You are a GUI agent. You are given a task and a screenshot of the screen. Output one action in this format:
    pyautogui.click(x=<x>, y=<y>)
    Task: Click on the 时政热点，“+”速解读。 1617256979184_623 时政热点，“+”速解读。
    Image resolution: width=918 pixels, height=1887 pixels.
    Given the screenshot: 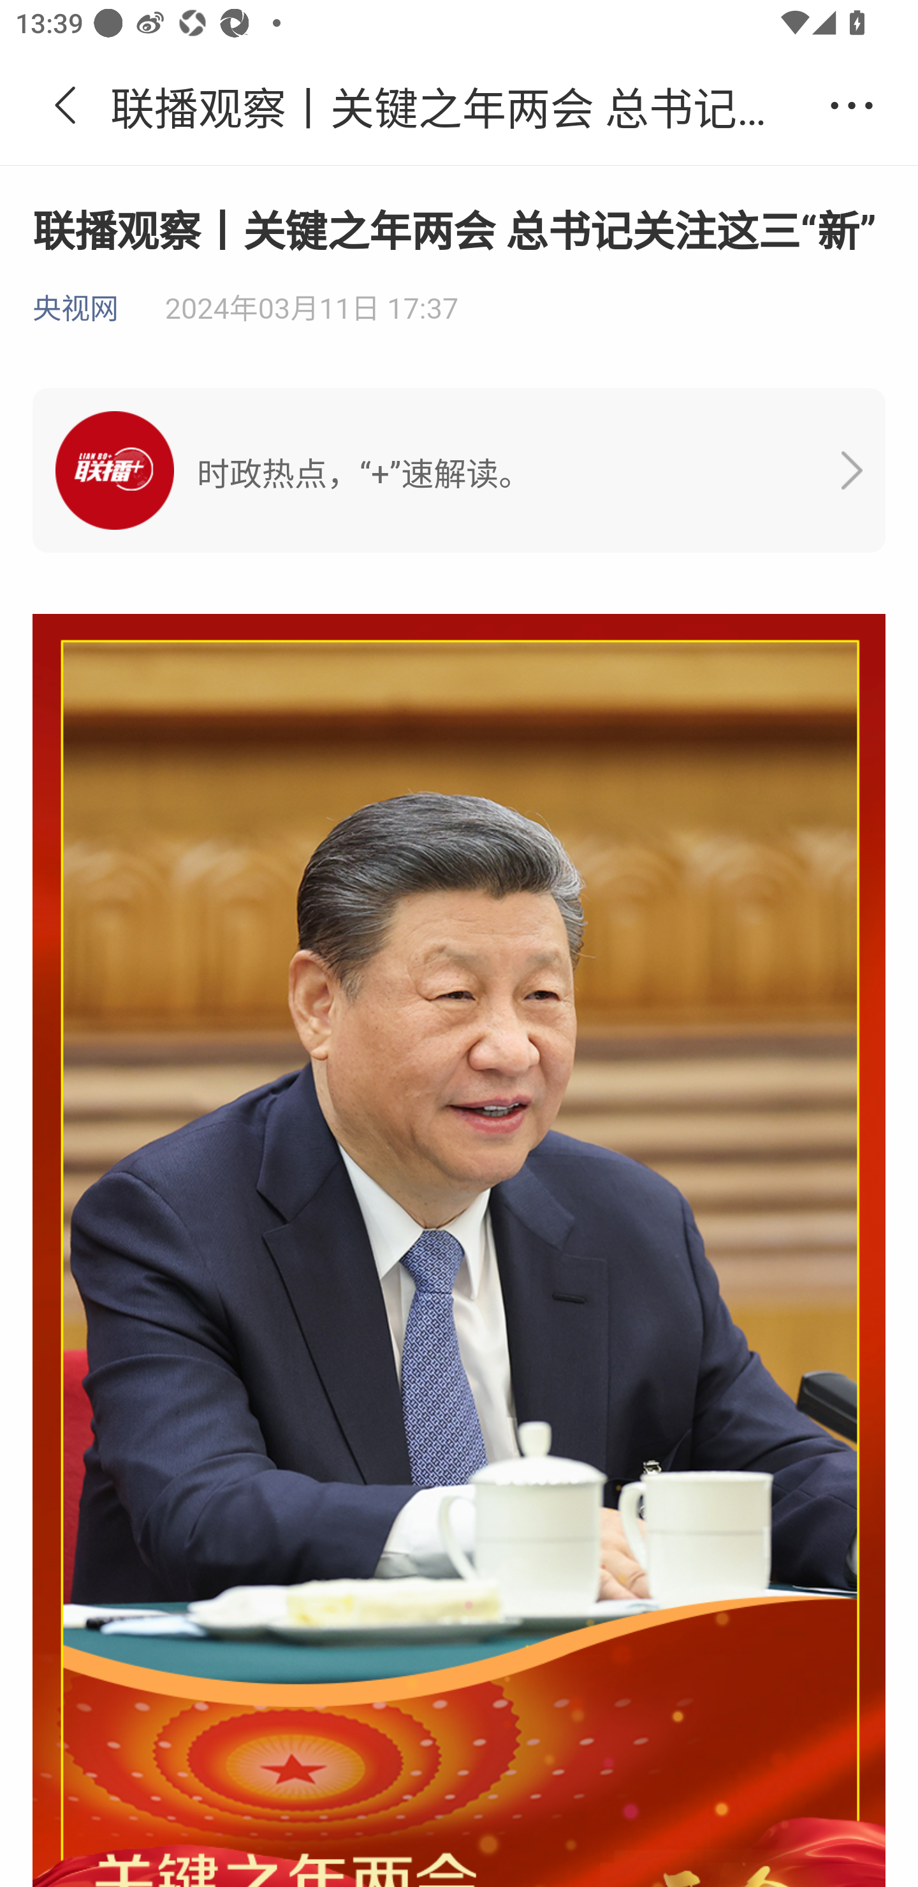 What is the action you would take?
    pyautogui.click(x=459, y=470)
    